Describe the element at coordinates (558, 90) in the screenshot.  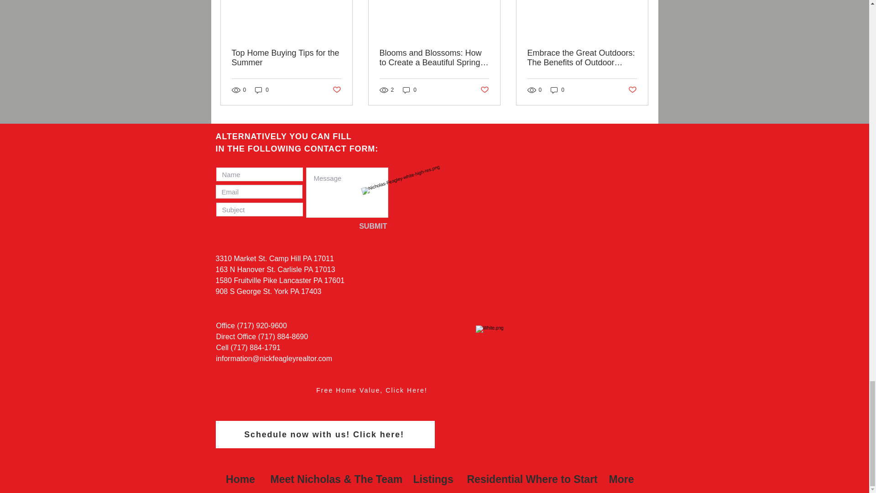
I see `0` at that location.